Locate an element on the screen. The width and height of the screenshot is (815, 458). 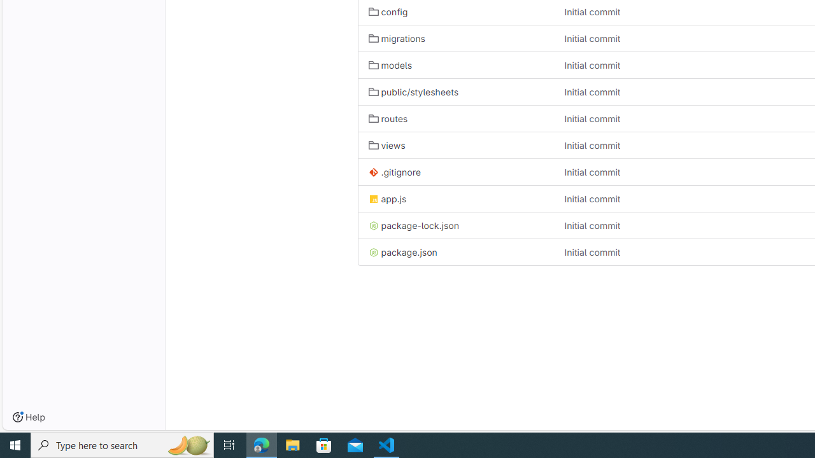
package.json is located at coordinates (456, 252).